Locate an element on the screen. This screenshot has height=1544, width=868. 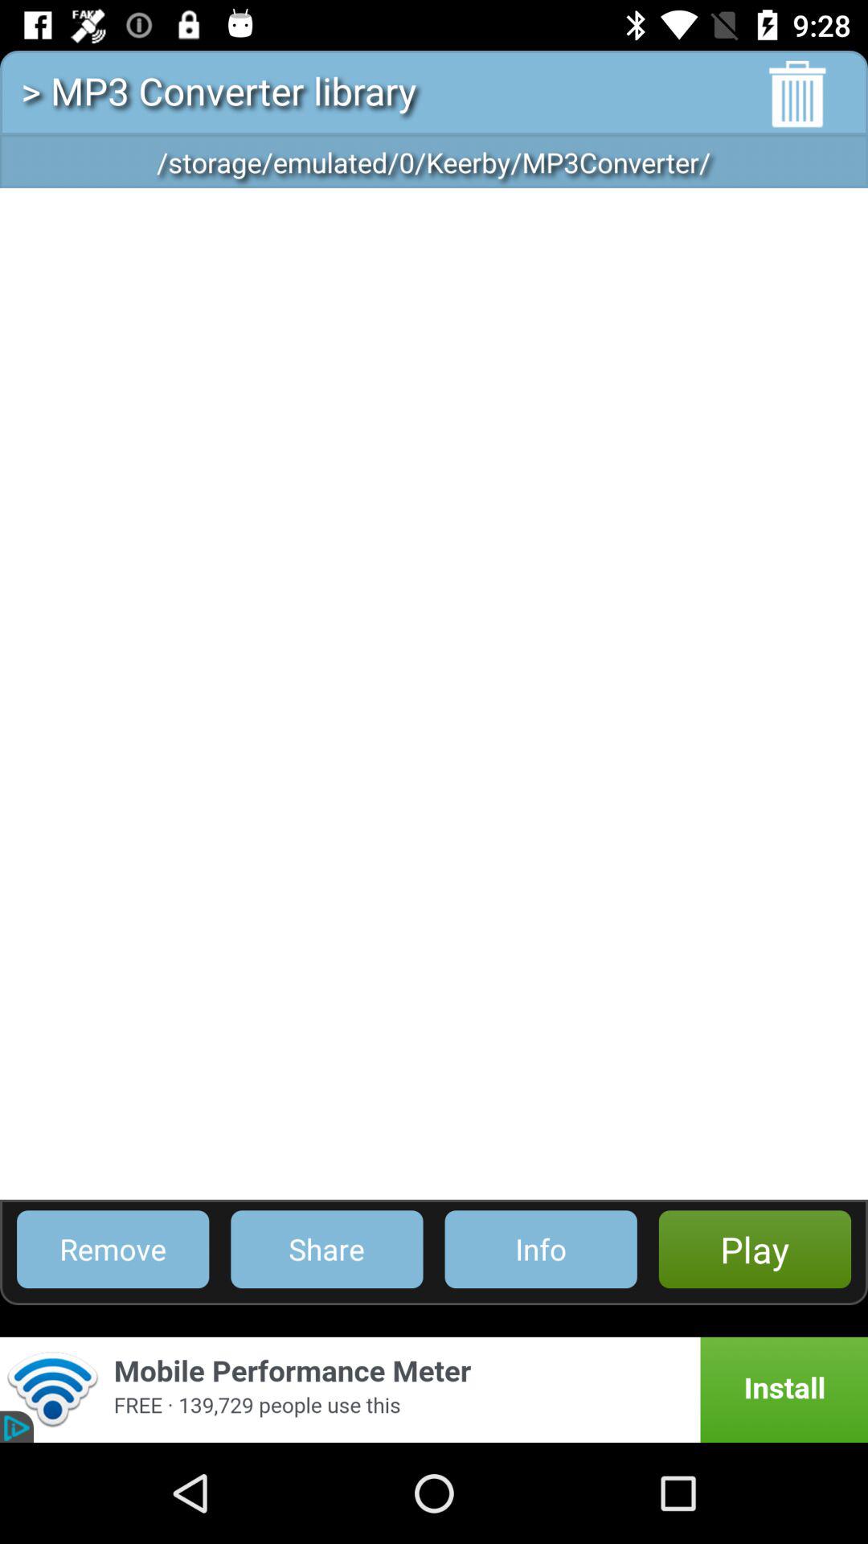
press item next to info app is located at coordinates (326, 1250).